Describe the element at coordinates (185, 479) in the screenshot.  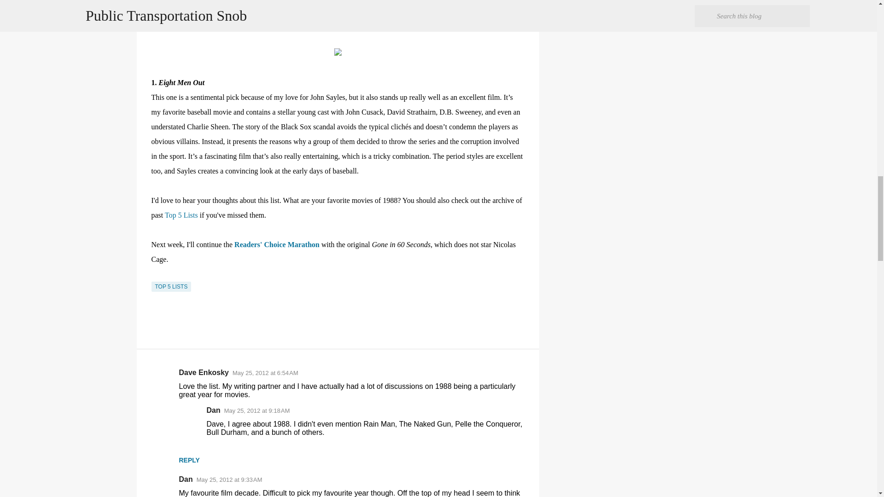
I see `Dan` at that location.